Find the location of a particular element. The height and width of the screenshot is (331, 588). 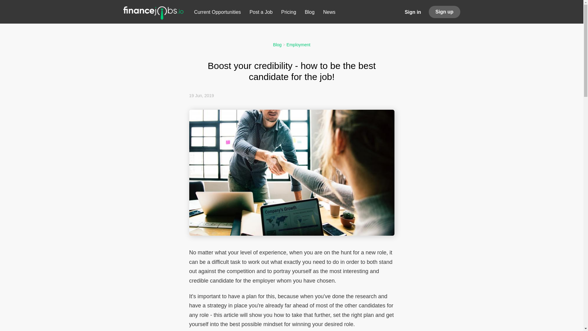

Post a Job is located at coordinates (261, 13).